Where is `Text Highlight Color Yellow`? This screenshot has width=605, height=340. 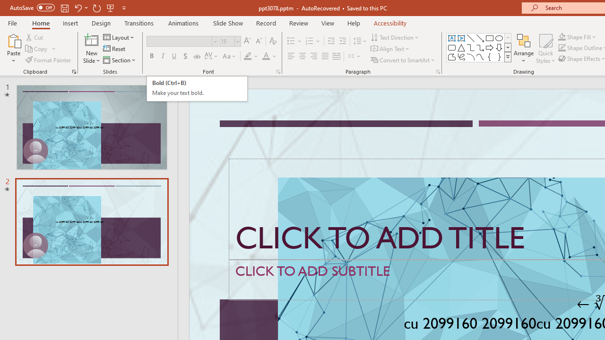
Text Highlight Color Yellow is located at coordinates (248, 57).